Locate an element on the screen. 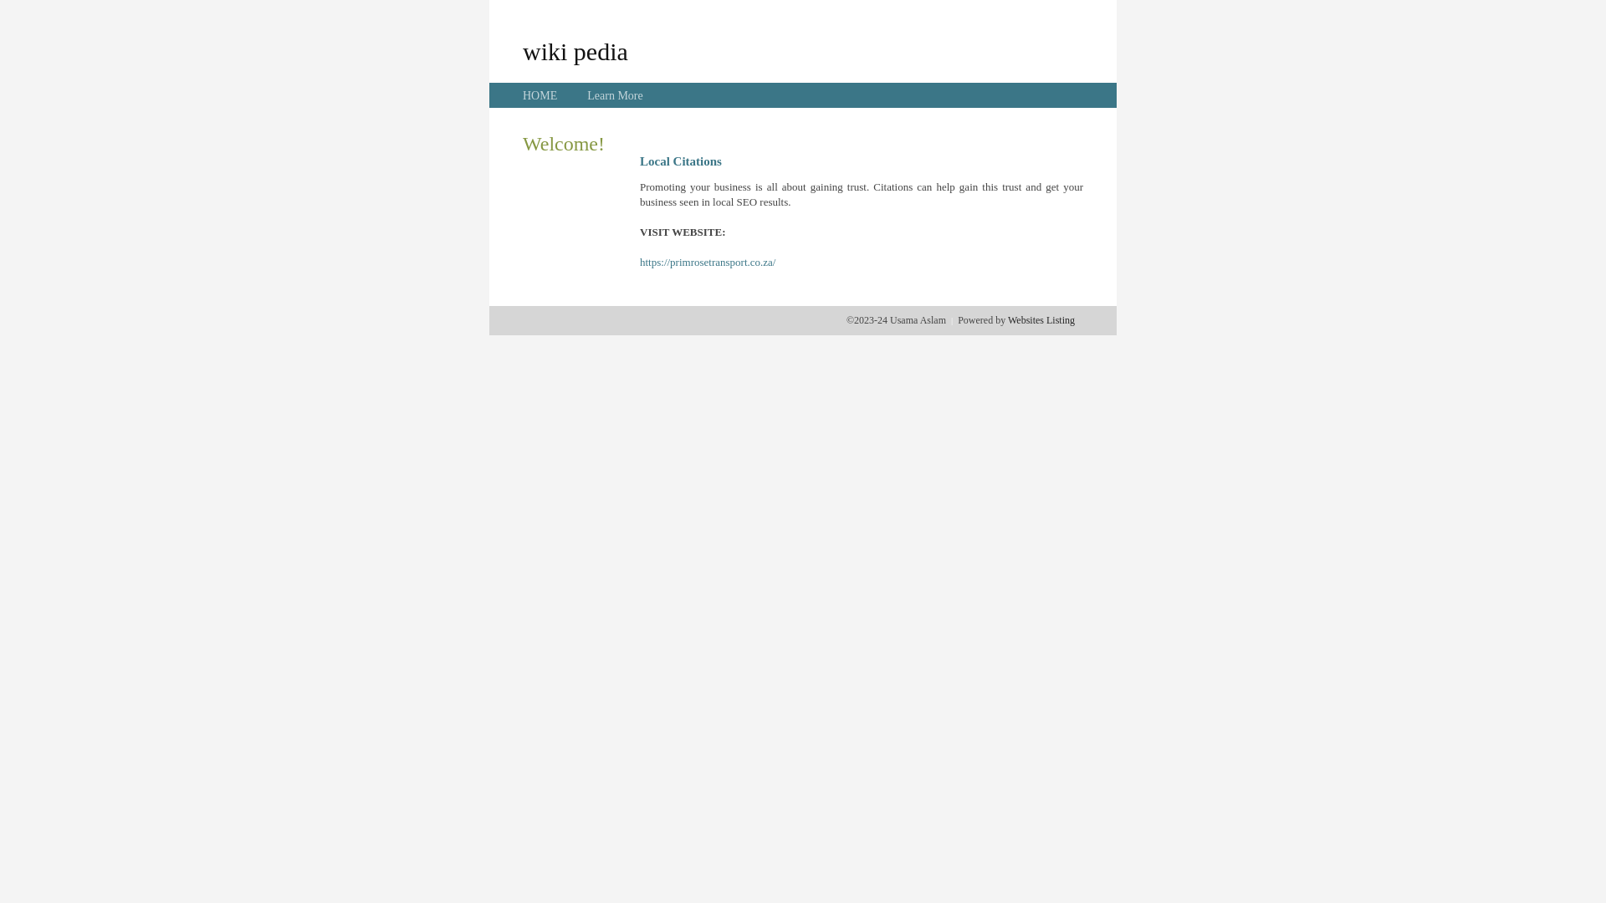 The height and width of the screenshot is (903, 1606). Websites Listing is located at coordinates (1041, 320).